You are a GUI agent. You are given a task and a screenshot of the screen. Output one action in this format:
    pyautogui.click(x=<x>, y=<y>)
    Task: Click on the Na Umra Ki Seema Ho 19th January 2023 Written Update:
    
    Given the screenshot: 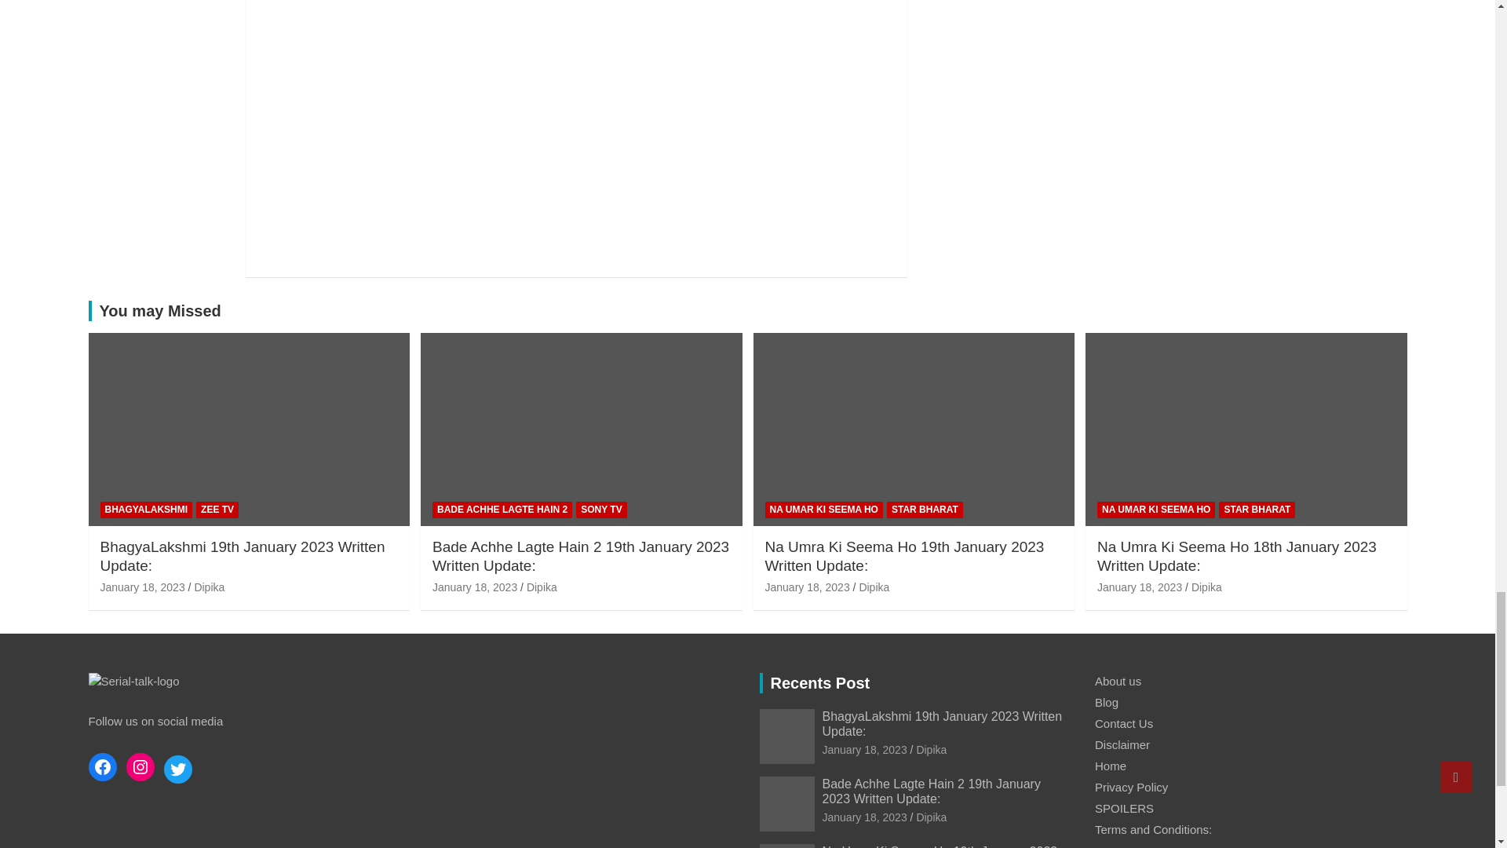 What is the action you would take?
    pyautogui.click(x=807, y=587)
    